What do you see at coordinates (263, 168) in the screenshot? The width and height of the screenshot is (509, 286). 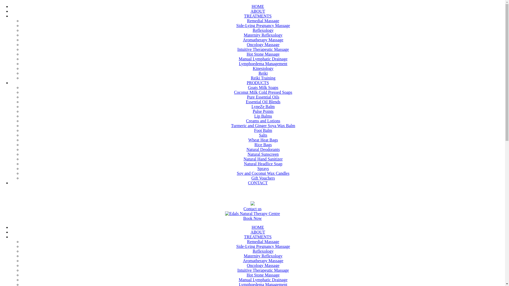 I see `Sprays` at bounding box center [263, 168].